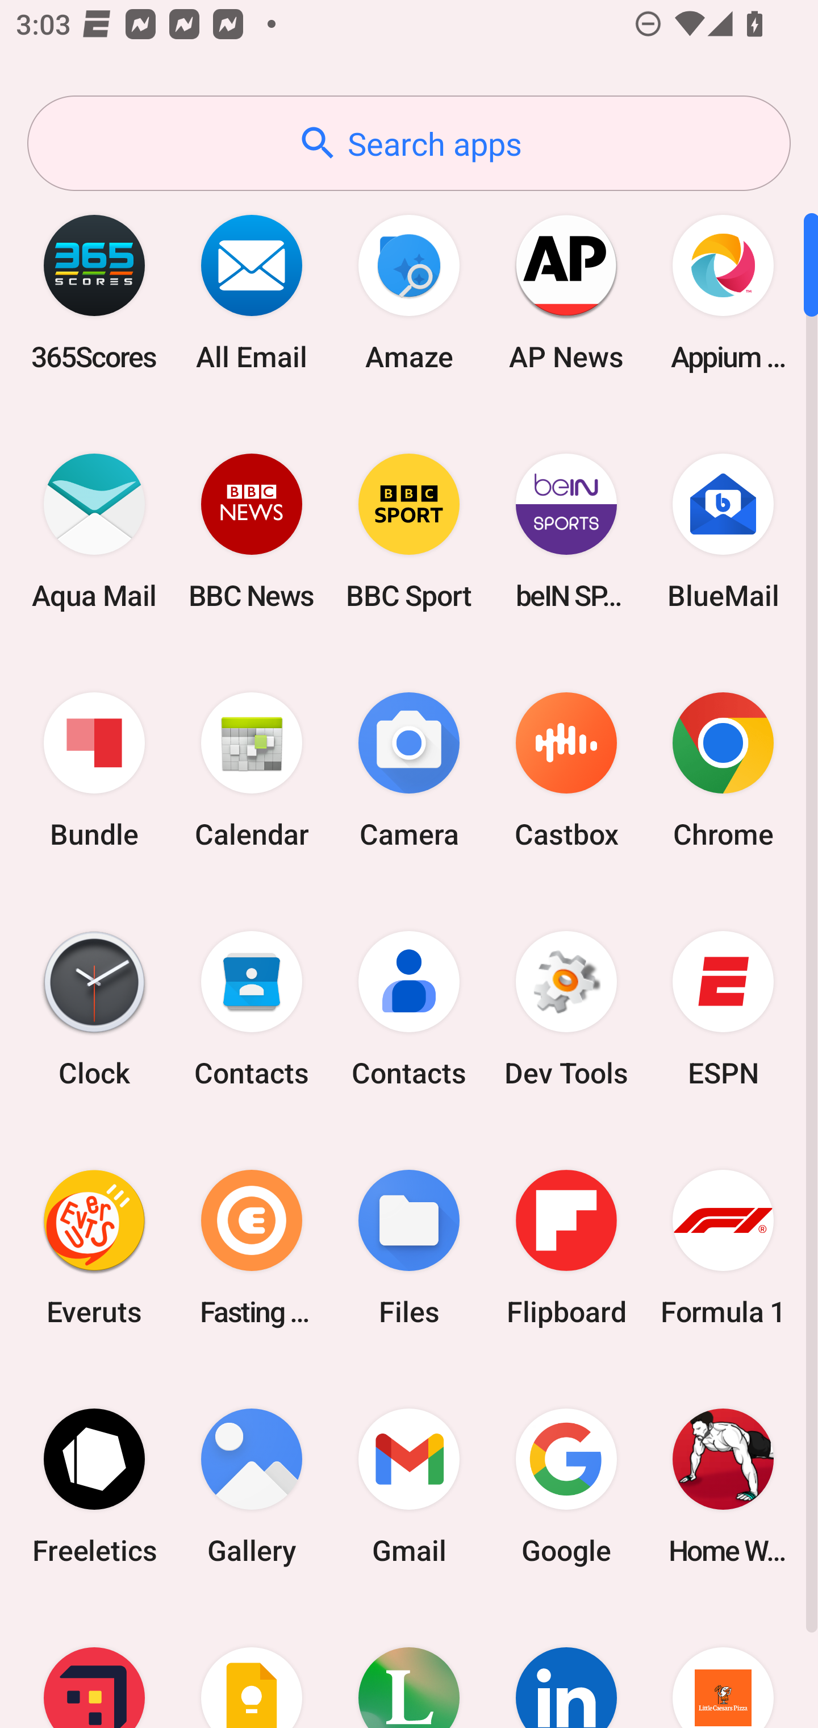 The height and width of the screenshot is (1728, 818). Describe the element at coordinates (252, 1667) in the screenshot. I see `Keep Notes` at that location.